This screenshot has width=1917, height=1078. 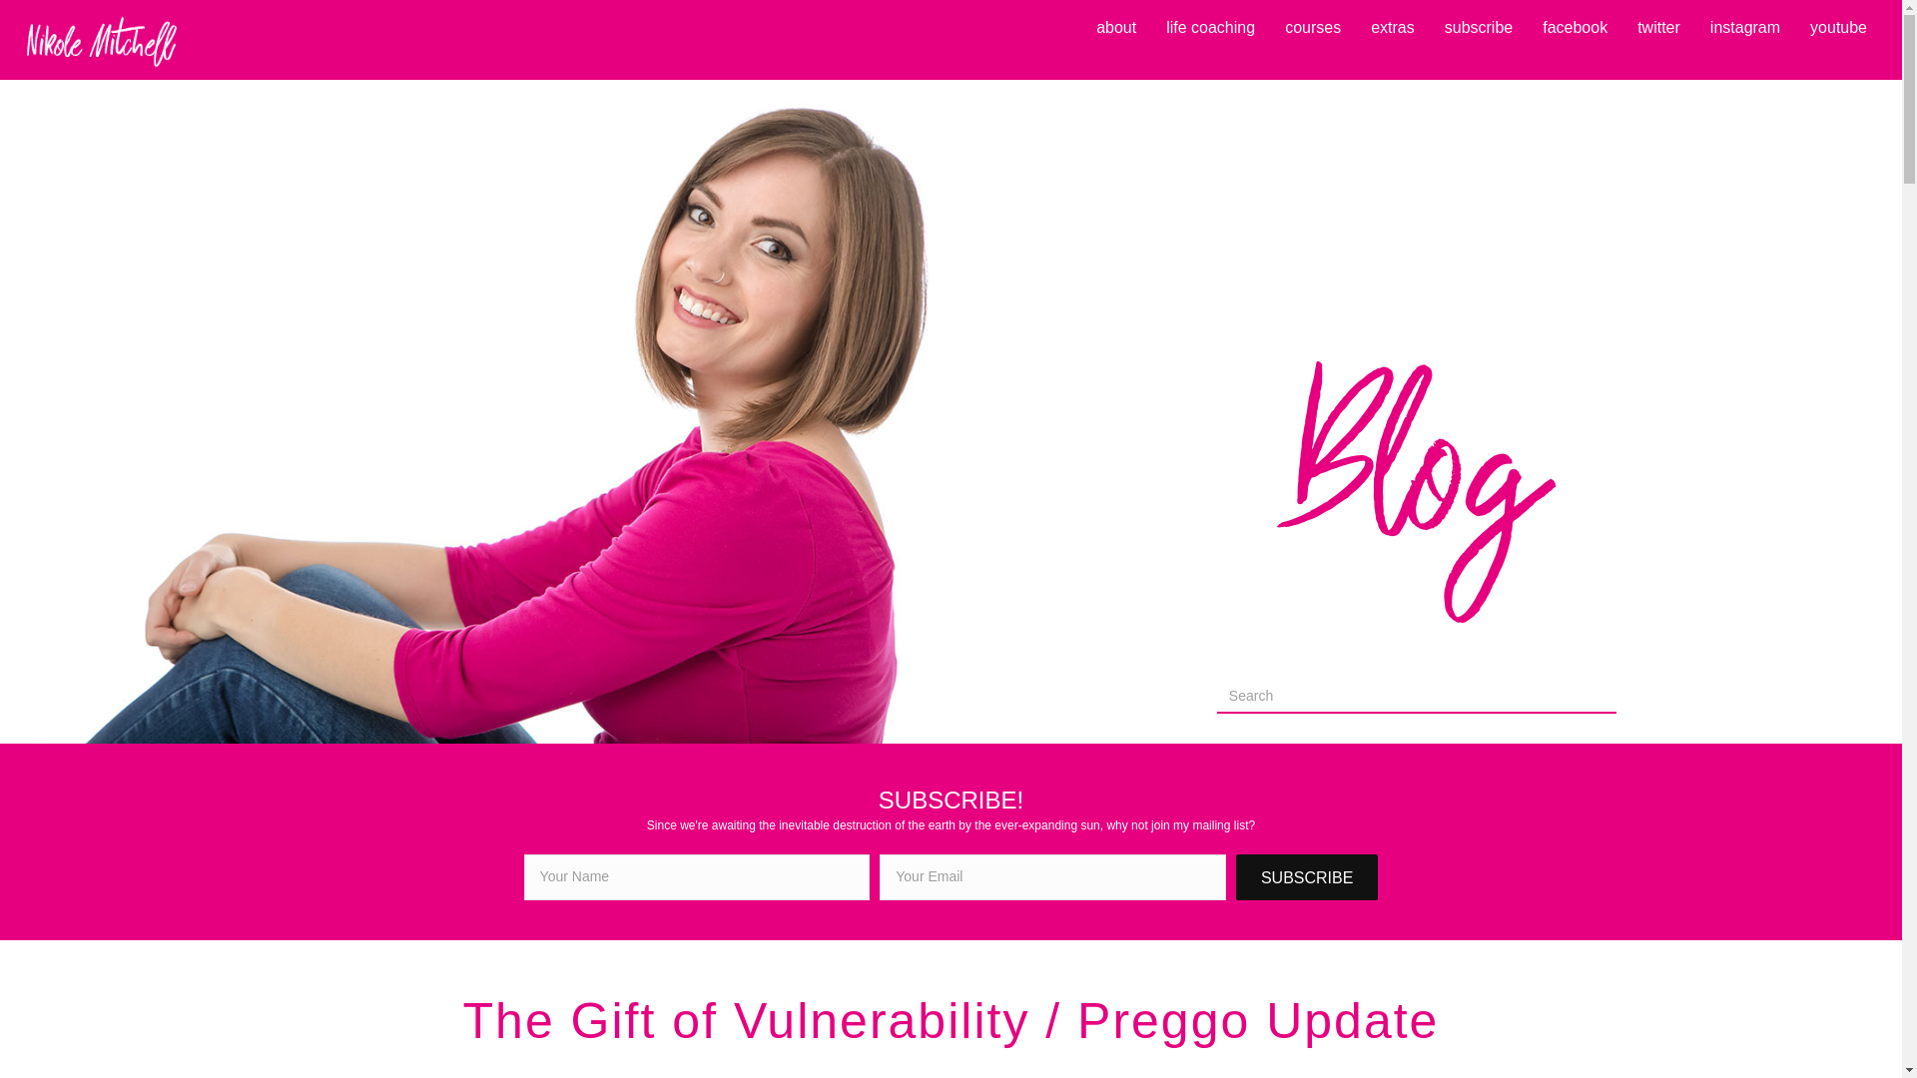 What do you see at coordinates (100, 42) in the screenshot?
I see `small-logo` at bounding box center [100, 42].